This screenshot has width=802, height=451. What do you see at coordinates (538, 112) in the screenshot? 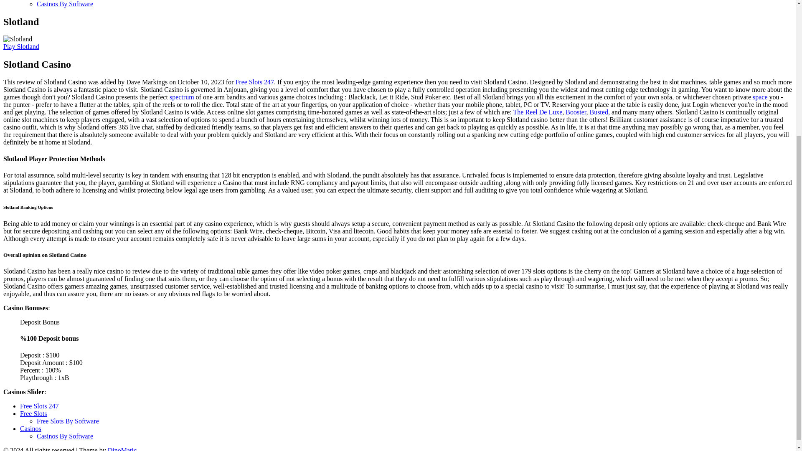
I see `The Reel De Luxe` at bounding box center [538, 112].